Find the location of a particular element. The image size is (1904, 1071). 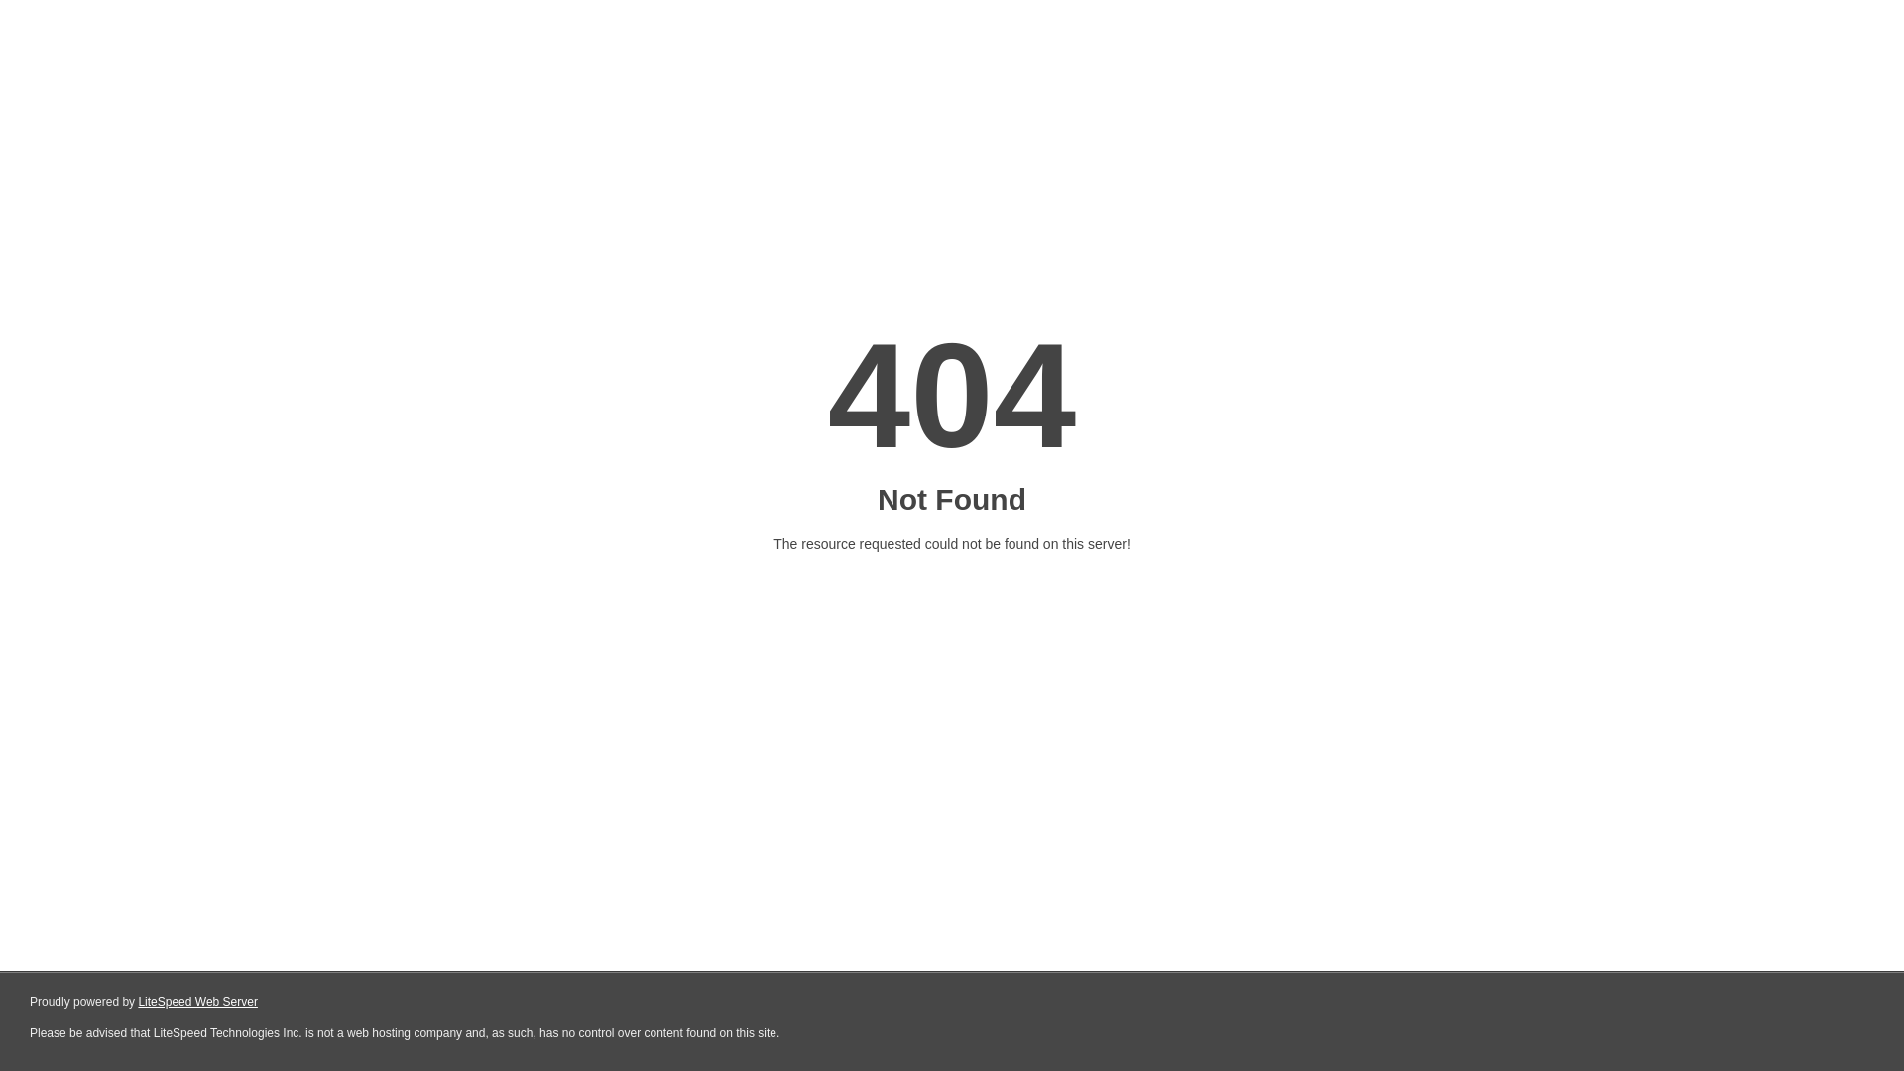

LiteSpeed Web Server is located at coordinates (198, 1002).